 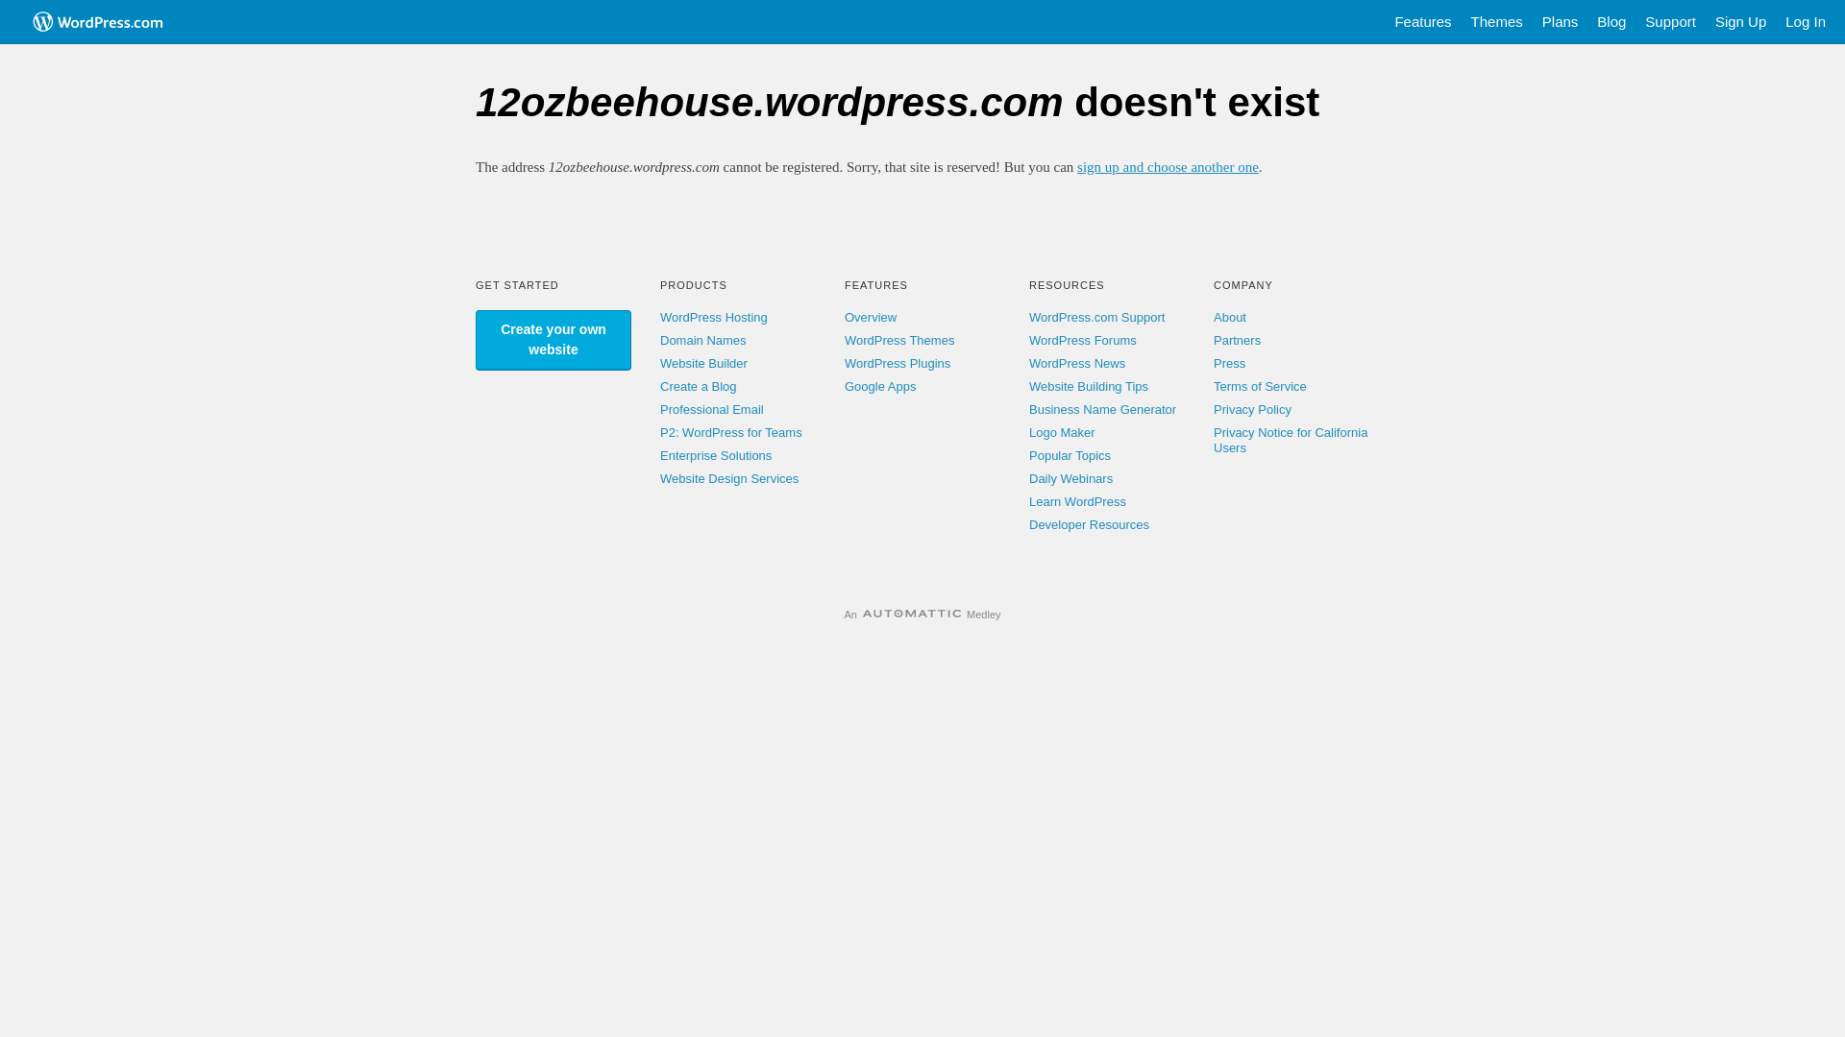 I want to click on Automattic, so click(x=912, y=615).